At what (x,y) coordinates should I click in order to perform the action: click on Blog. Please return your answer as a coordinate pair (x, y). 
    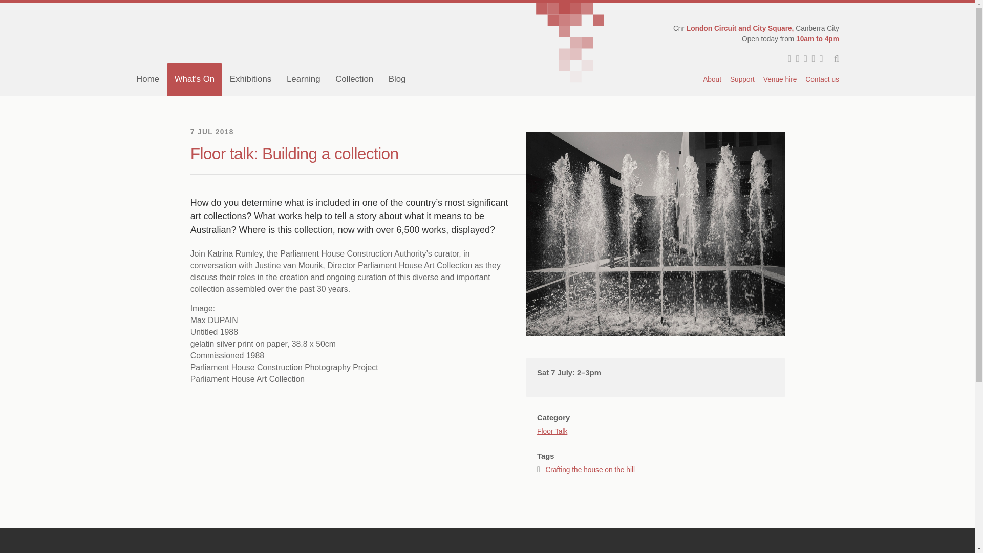
    Looking at the image, I should click on (397, 79).